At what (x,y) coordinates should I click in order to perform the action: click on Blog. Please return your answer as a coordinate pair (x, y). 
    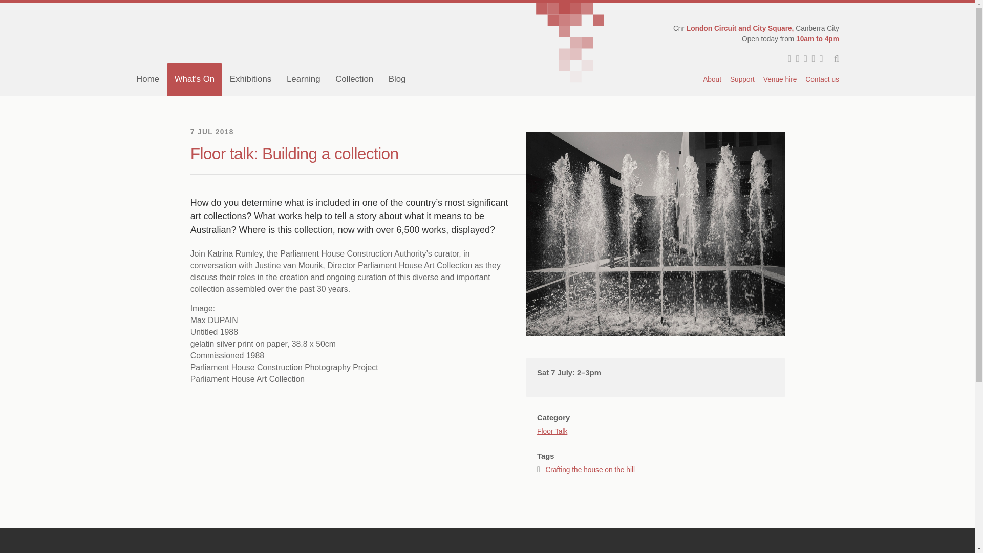
    Looking at the image, I should click on (397, 79).